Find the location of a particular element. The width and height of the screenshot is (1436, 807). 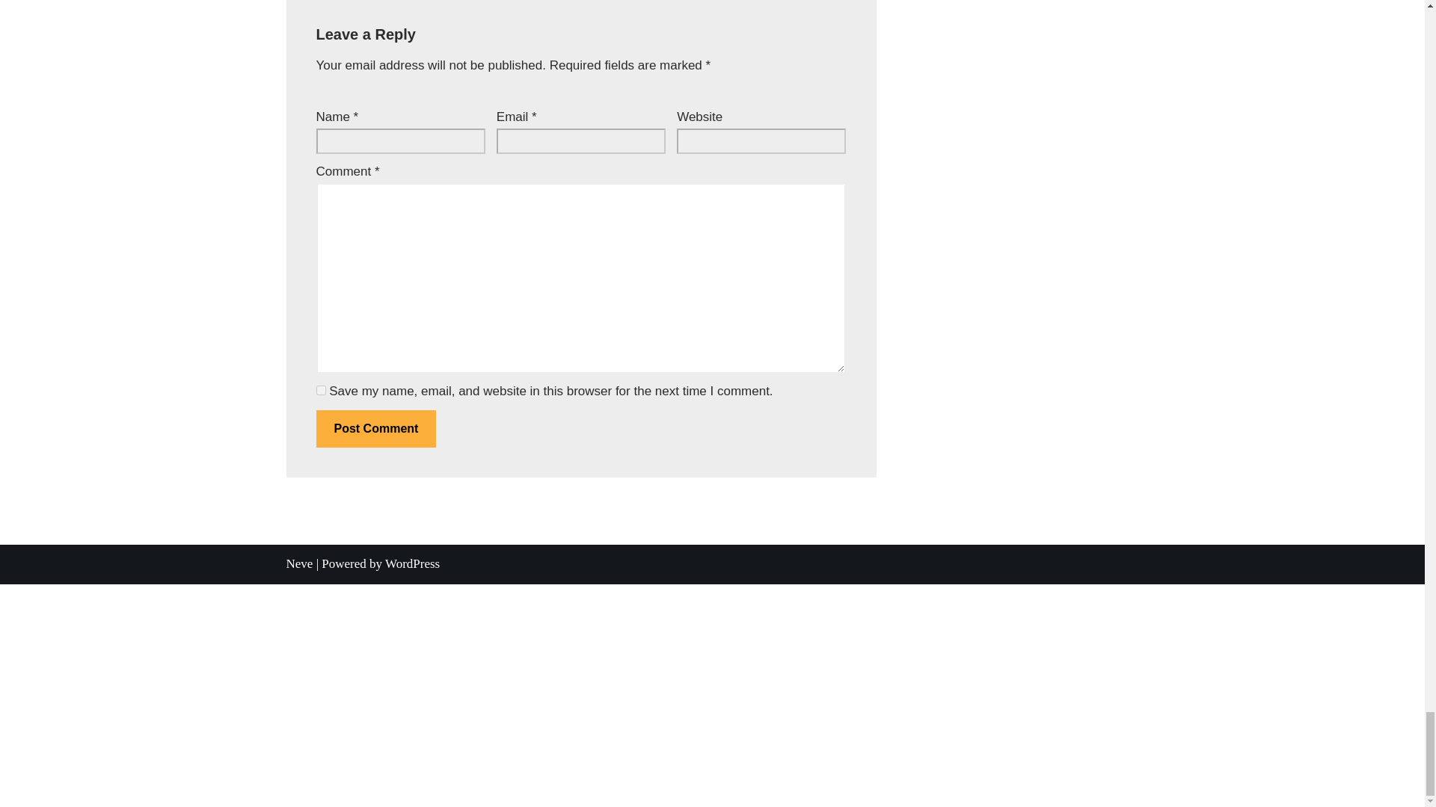

Neve is located at coordinates (299, 563).